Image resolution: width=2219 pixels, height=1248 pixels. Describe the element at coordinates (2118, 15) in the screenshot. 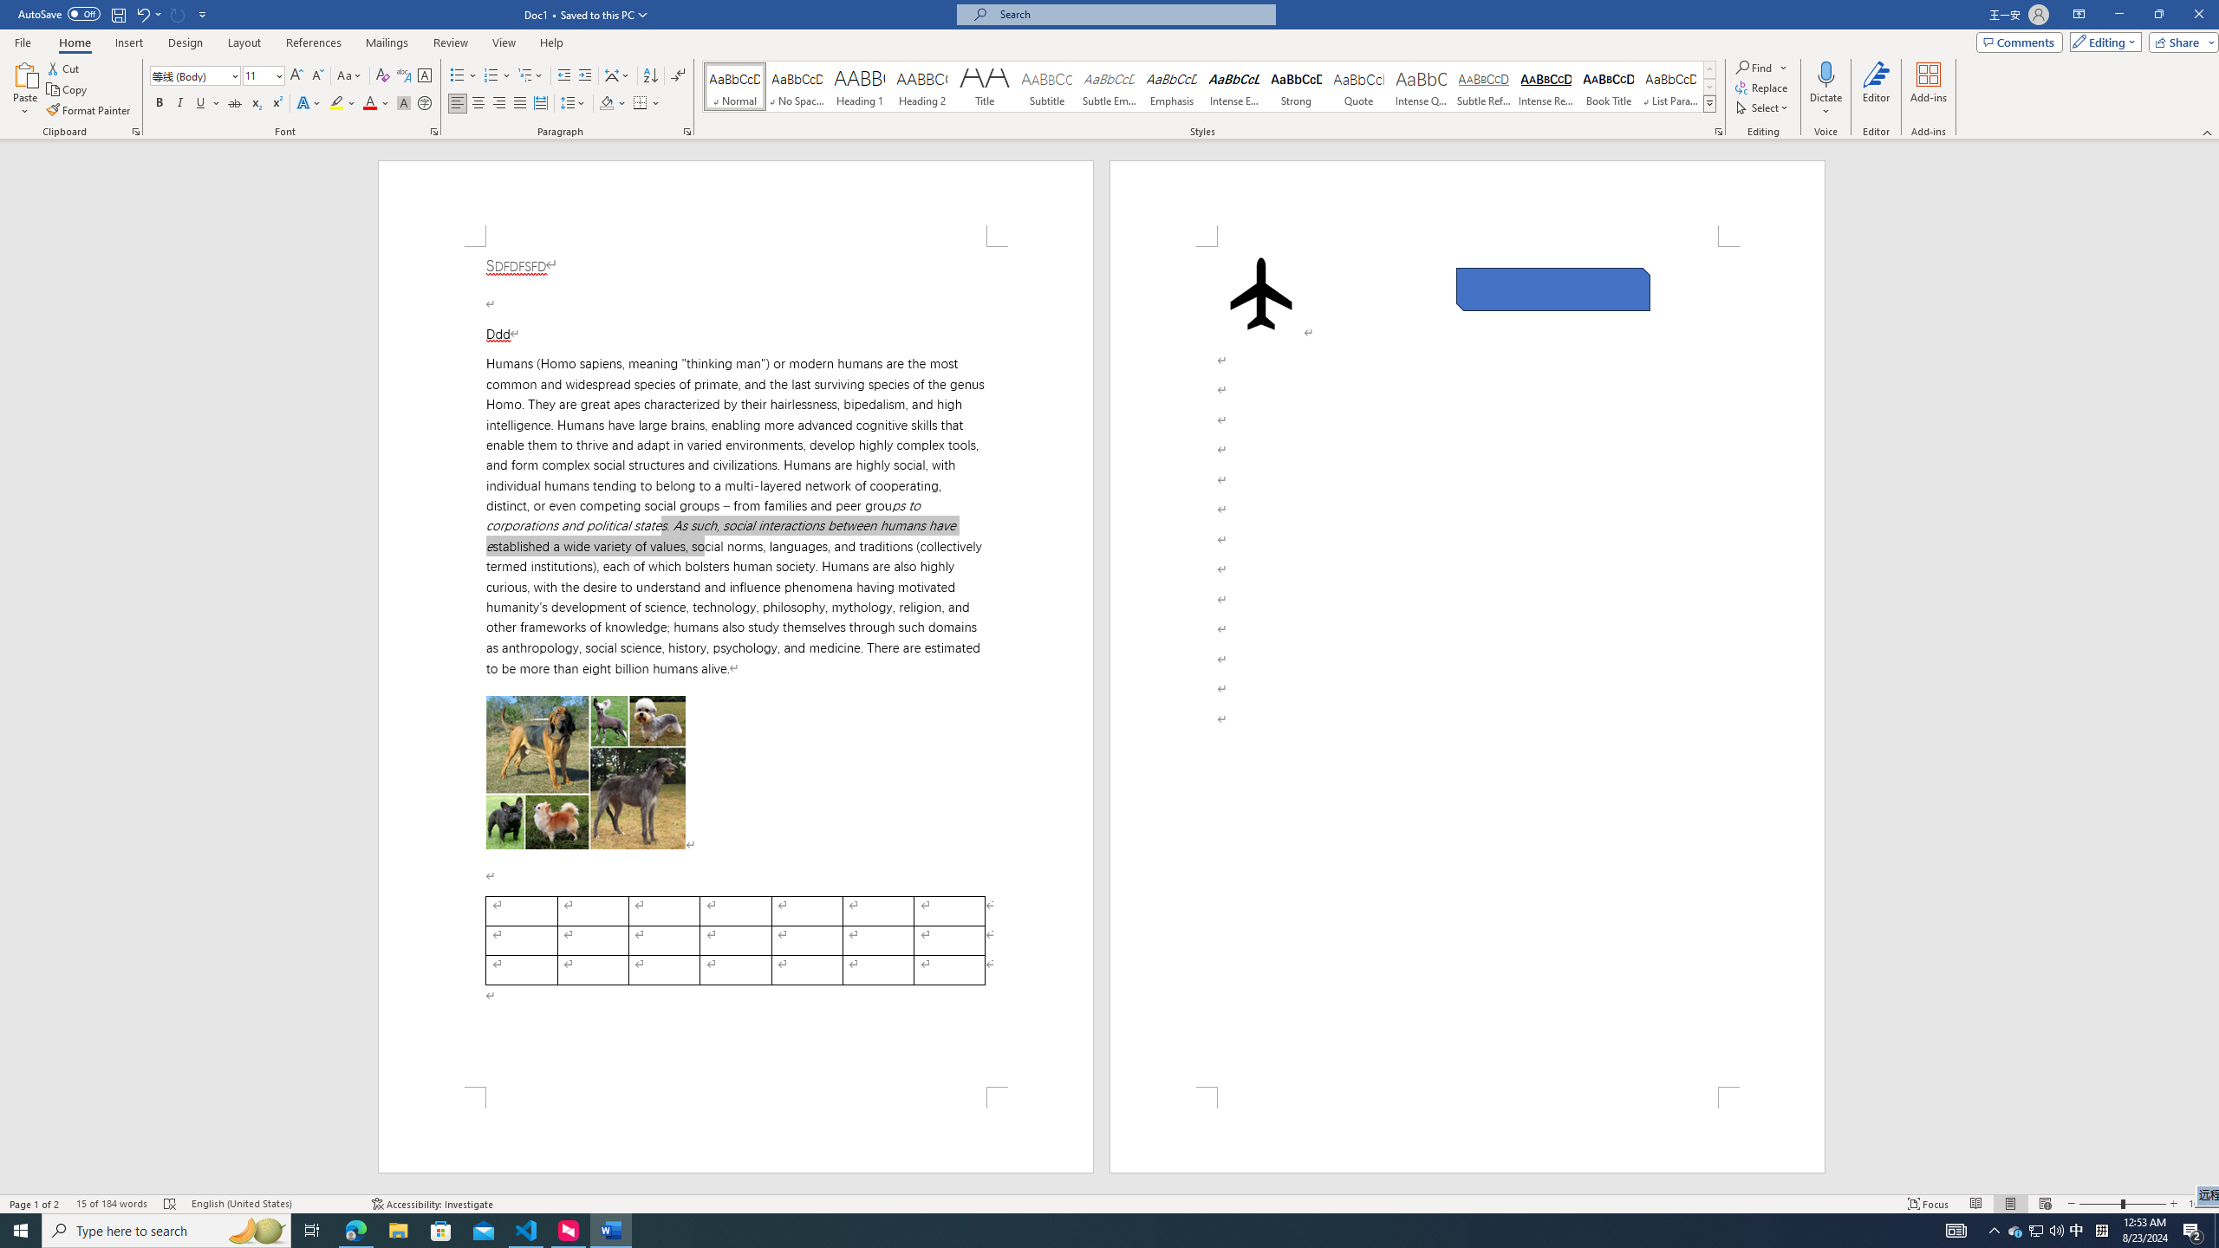

I see `Minimize` at that location.